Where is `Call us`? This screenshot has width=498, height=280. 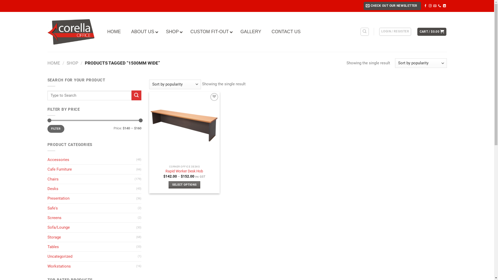
Call us is located at coordinates (439, 6).